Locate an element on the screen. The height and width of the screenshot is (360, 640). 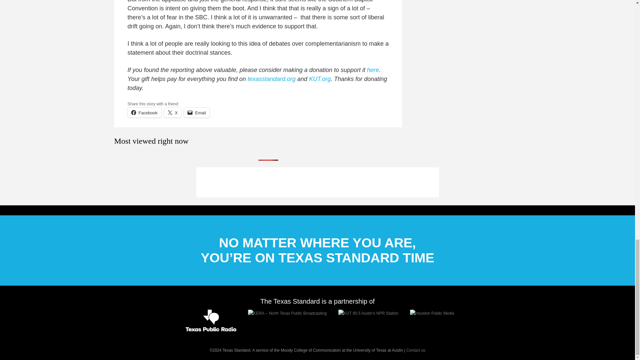
Click to share on Facebook is located at coordinates (144, 113).